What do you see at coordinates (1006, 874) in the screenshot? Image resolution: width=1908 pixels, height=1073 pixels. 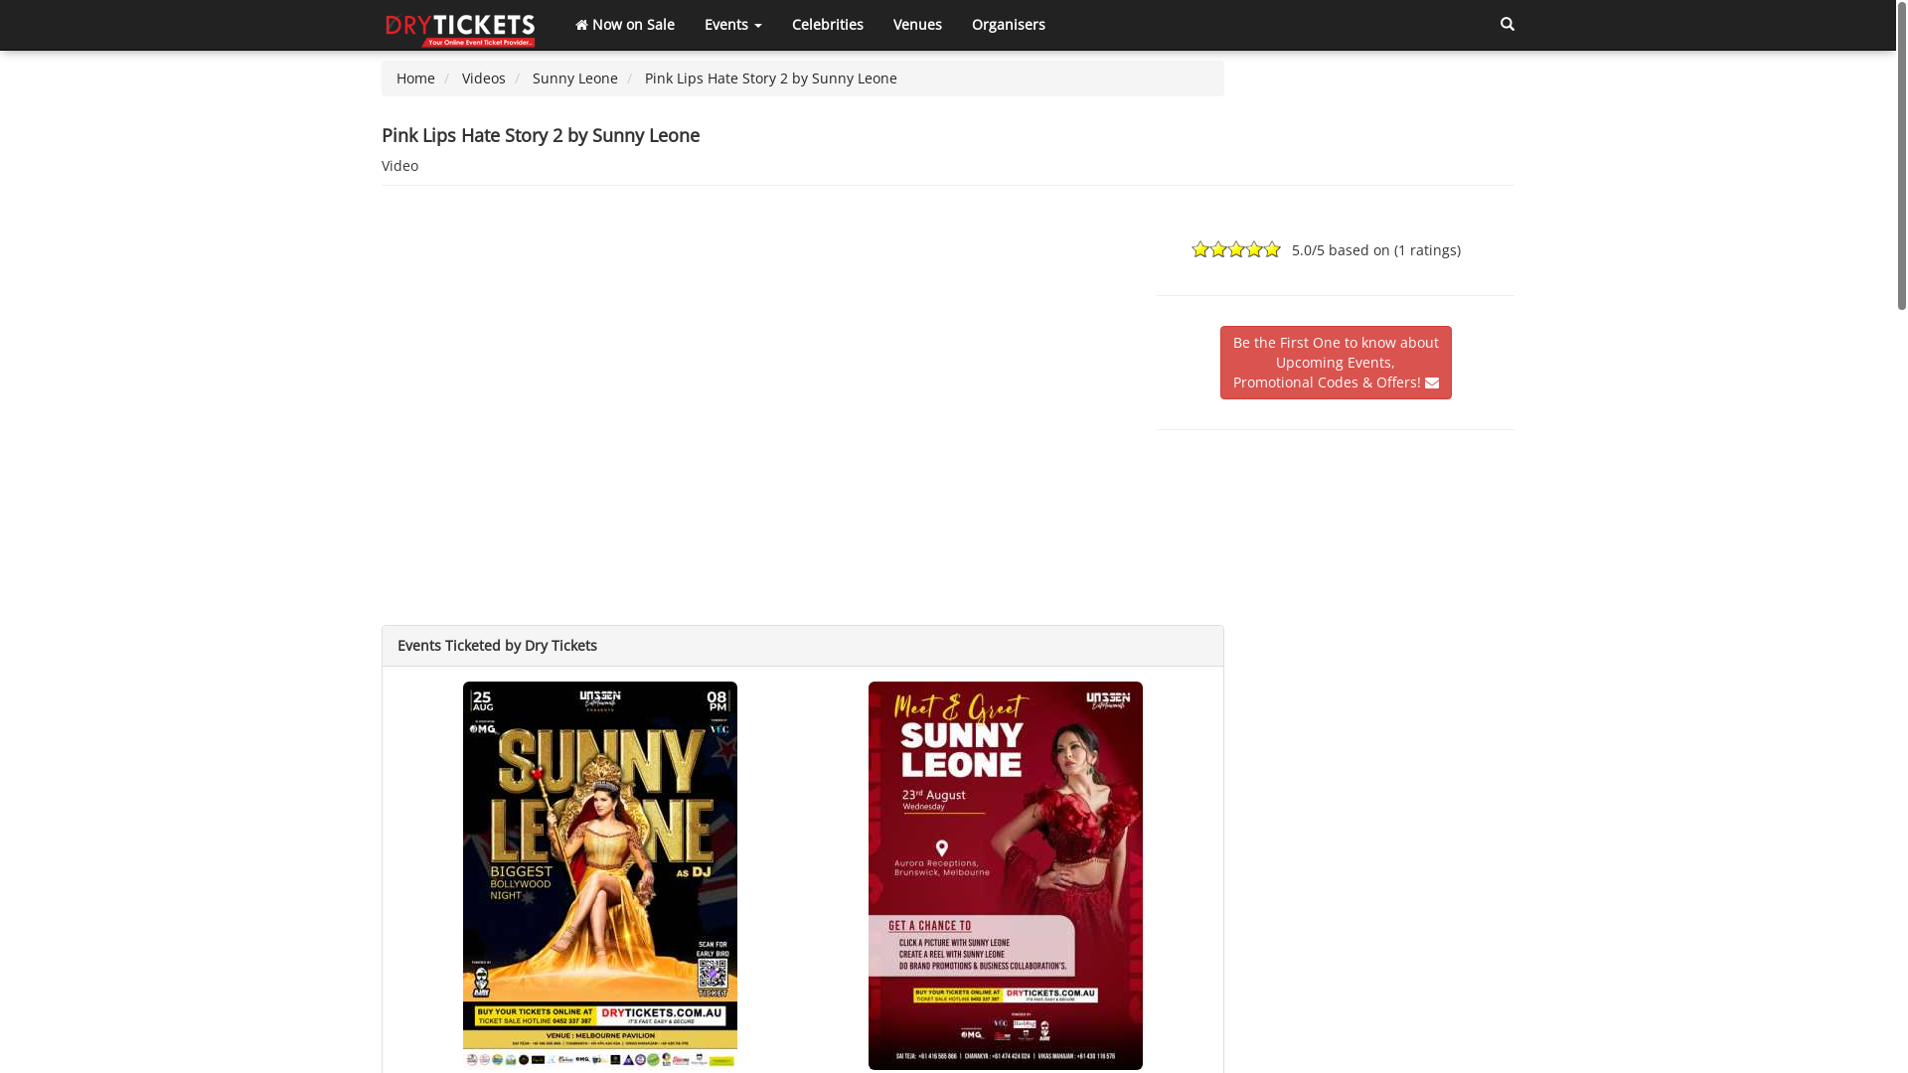 I see `Meet & Greet - Sunny Leone Melbourne 2023` at bounding box center [1006, 874].